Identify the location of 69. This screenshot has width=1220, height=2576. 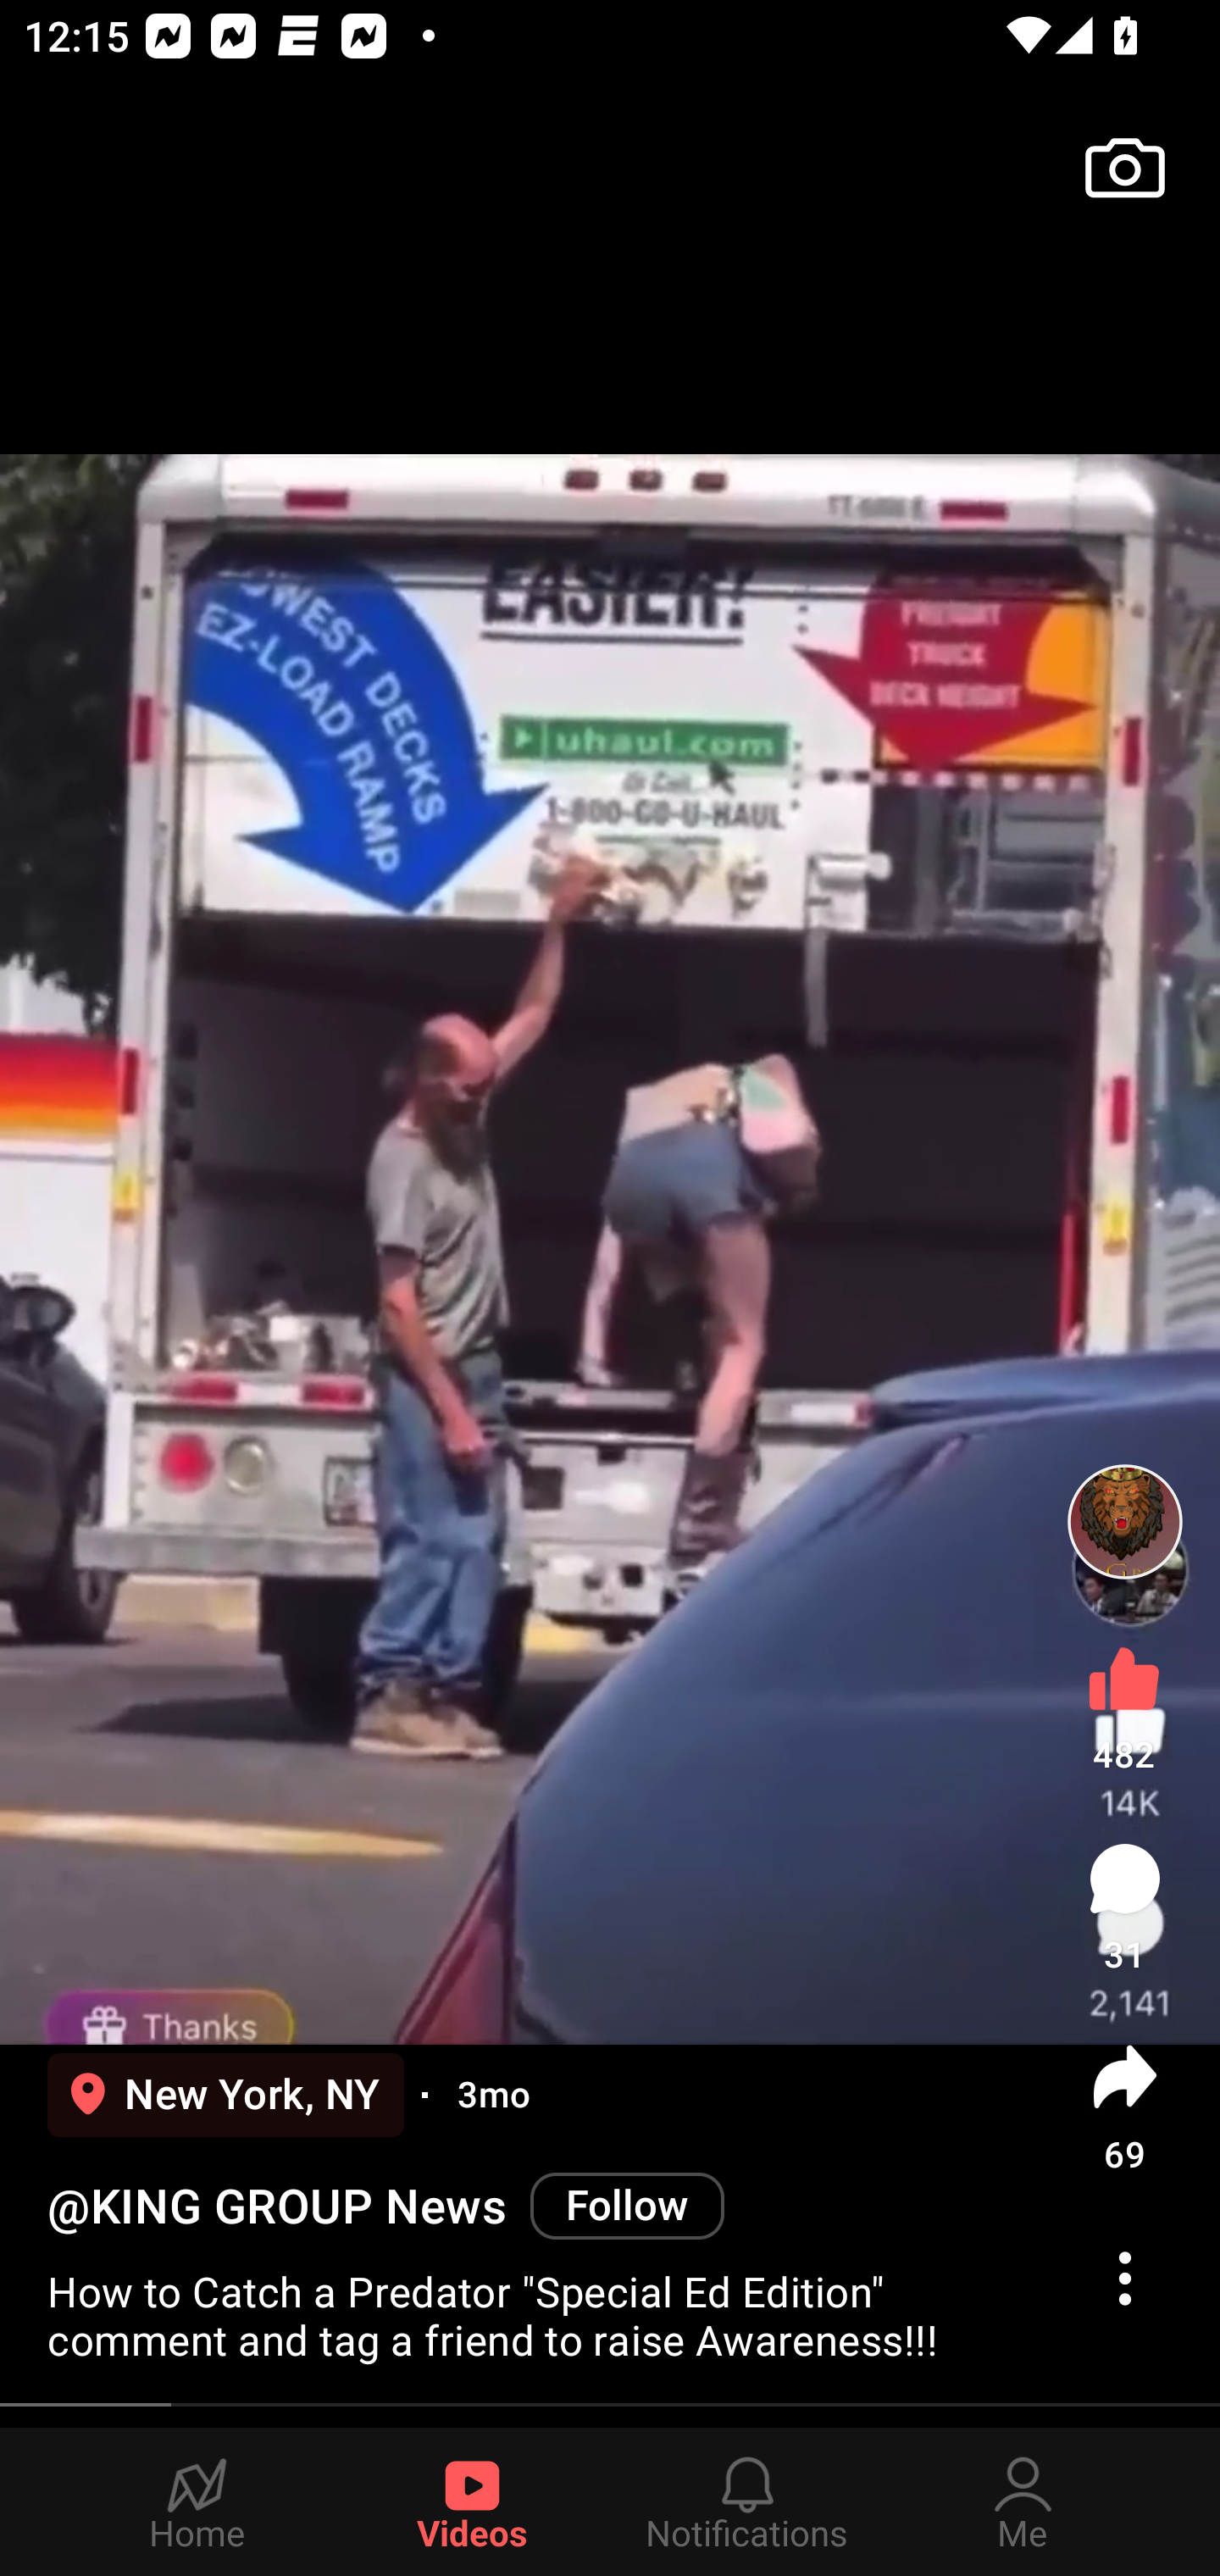
(1124, 2107).